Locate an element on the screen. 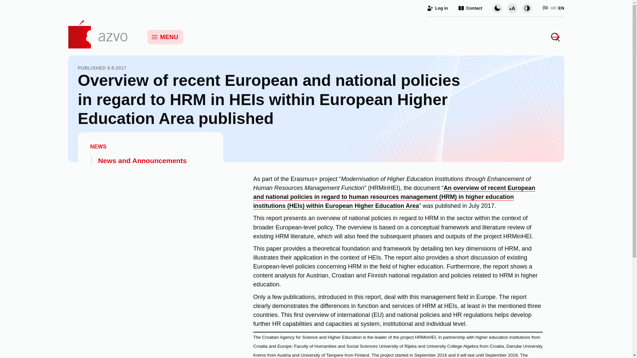 This screenshot has height=358, width=637. MENU is located at coordinates (165, 37).